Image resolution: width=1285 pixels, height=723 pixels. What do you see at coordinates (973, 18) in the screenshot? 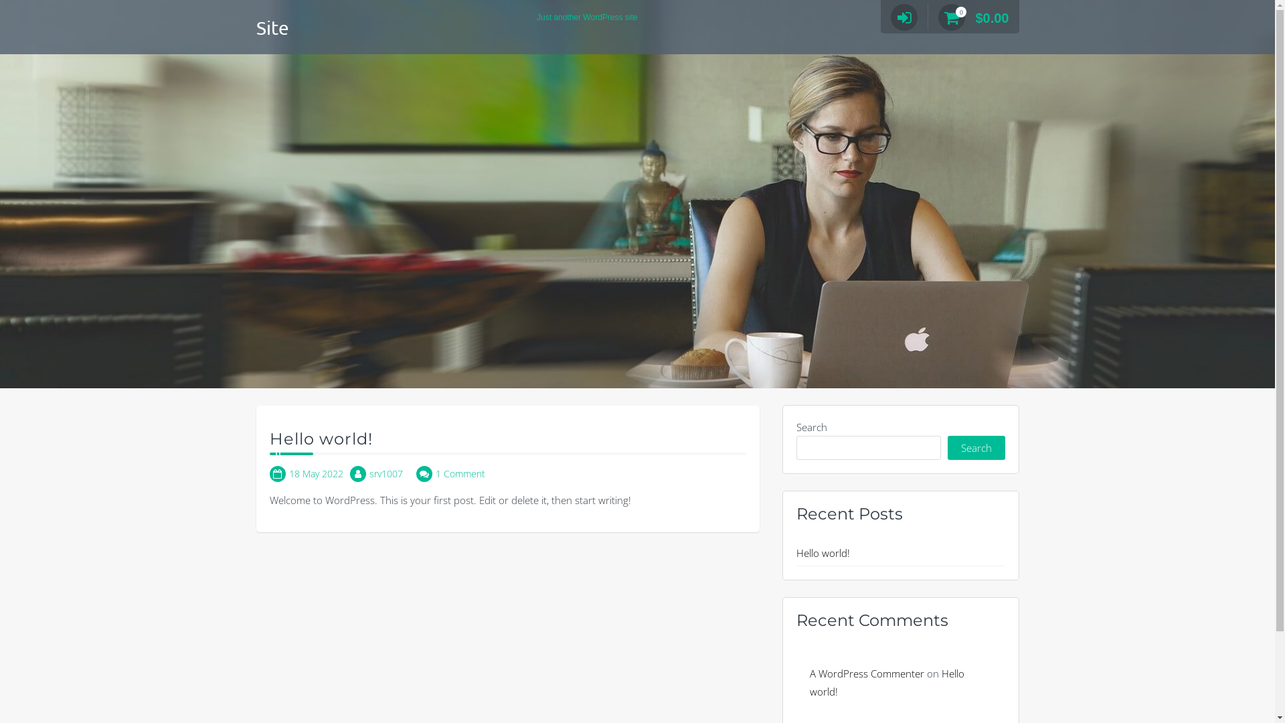
I see `0
$0.00` at bounding box center [973, 18].